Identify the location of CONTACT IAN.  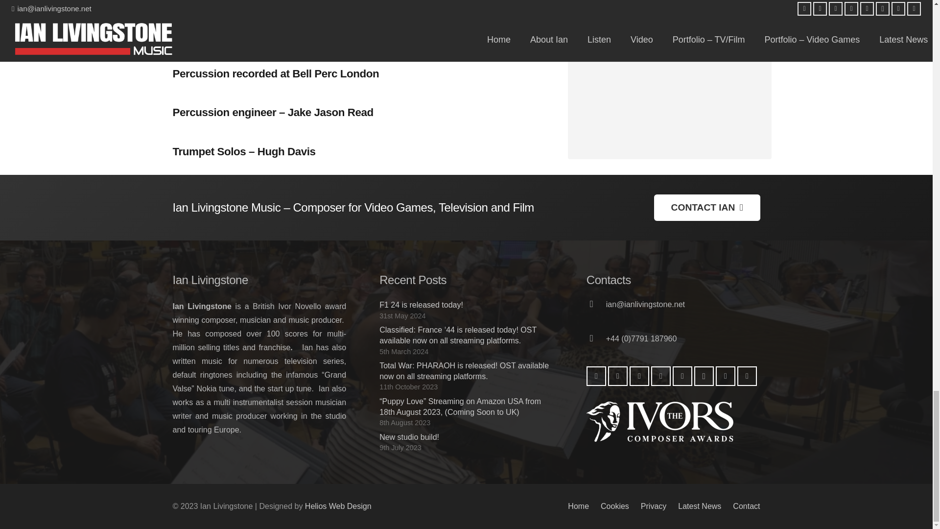
(707, 208).